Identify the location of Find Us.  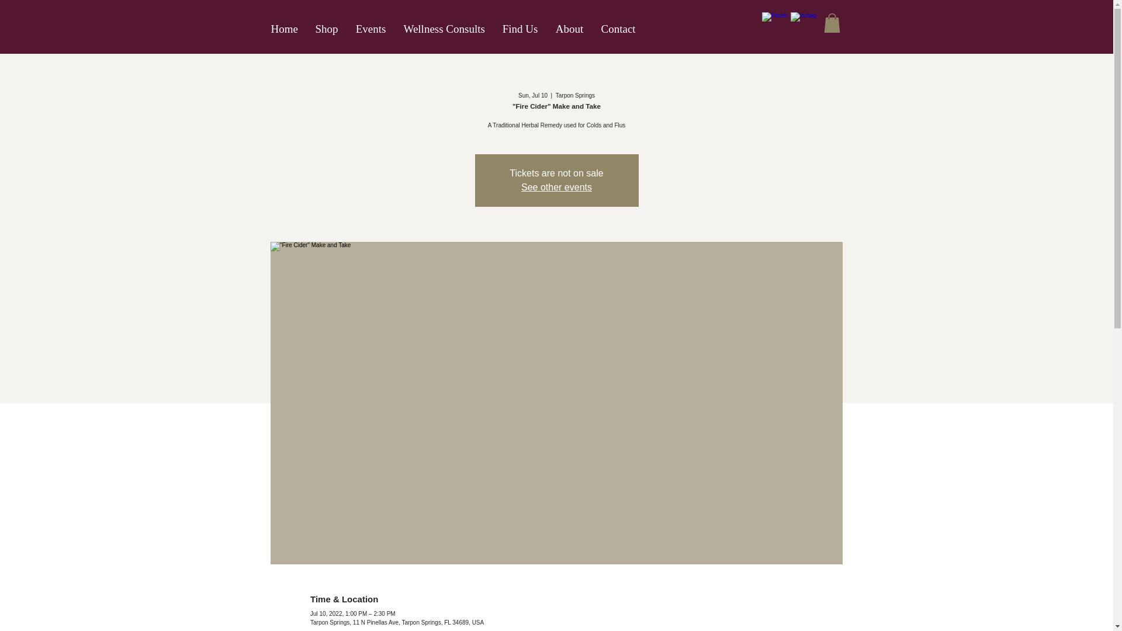
(520, 29).